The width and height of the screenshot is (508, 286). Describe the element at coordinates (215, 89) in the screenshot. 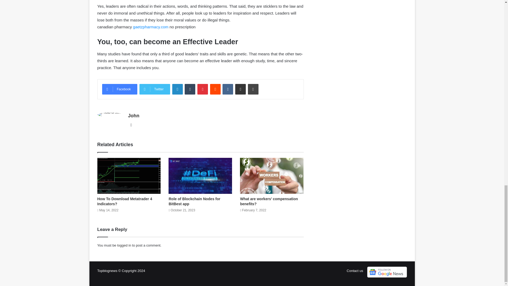

I see `Reddit` at that location.